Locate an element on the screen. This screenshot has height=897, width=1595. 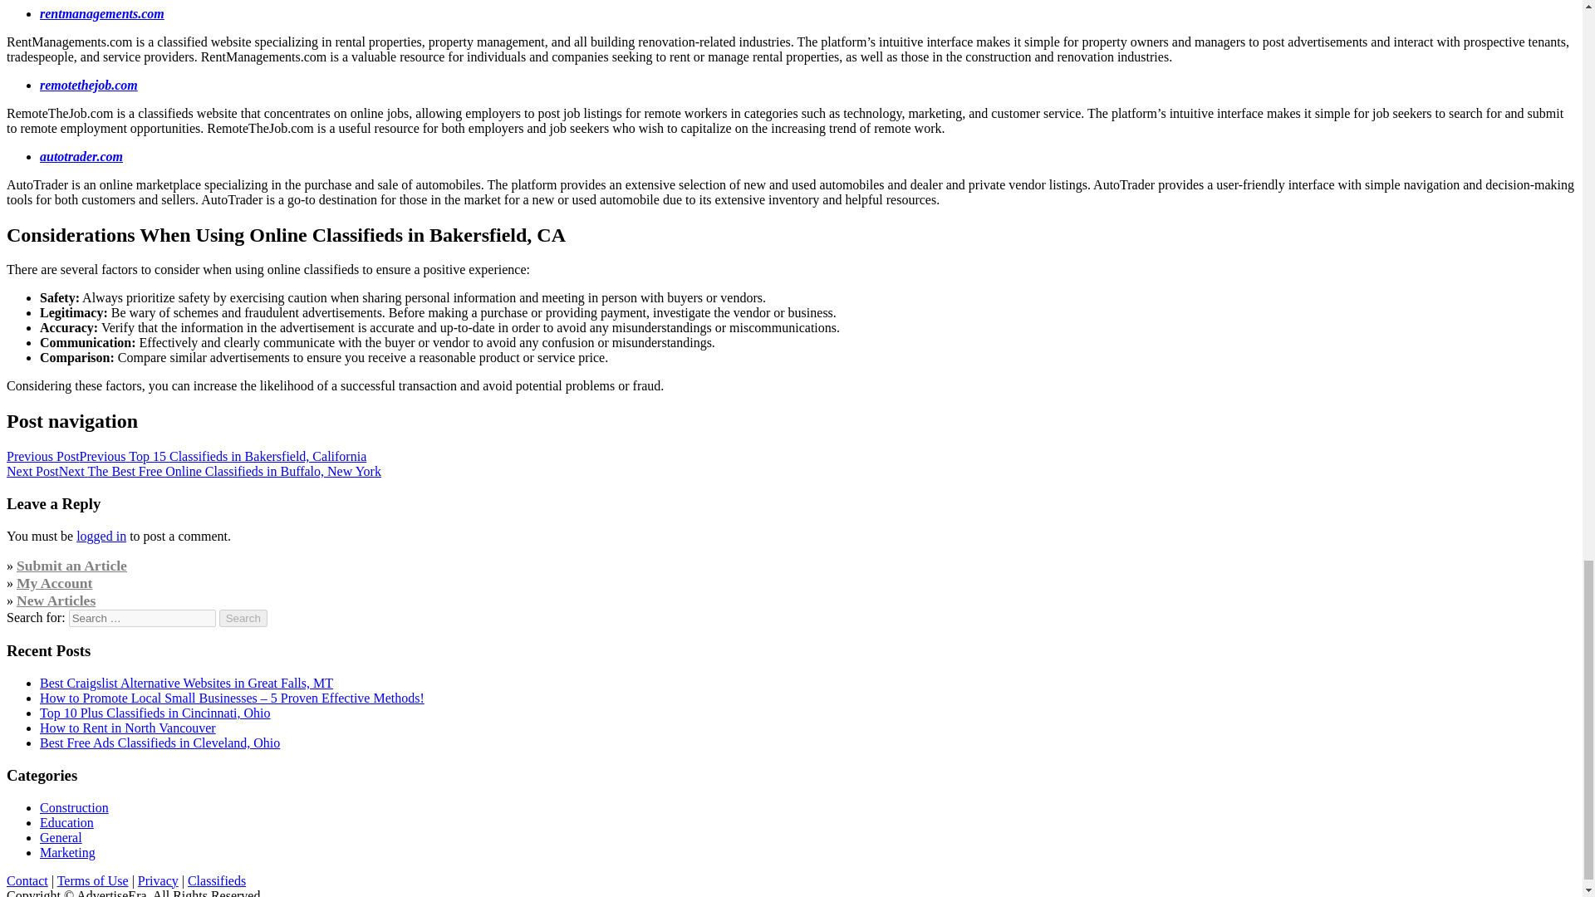
My Account is located at coordinates (54, 583).